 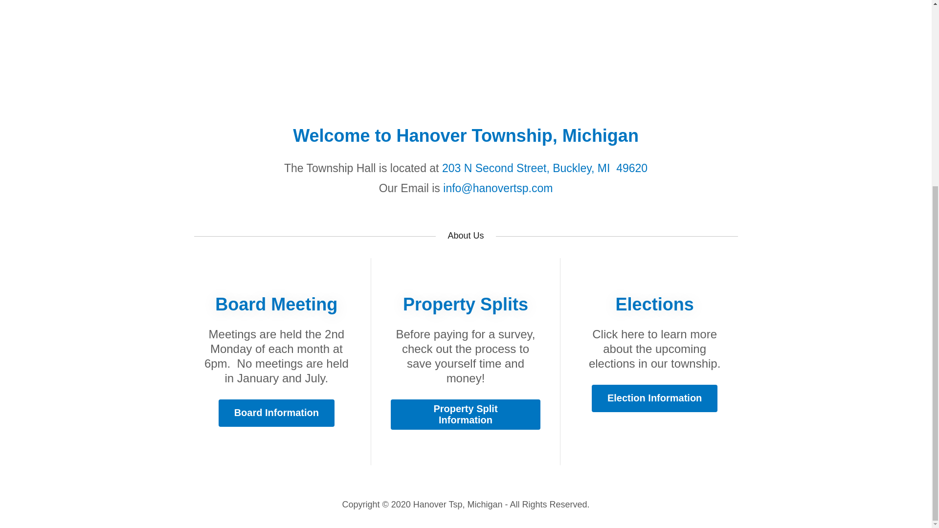 What do you see at coordinates (545, 168) in the screenshot?
I see `203 N Second Street, Buckley, MI  49620` at bounding box center [545, 168].